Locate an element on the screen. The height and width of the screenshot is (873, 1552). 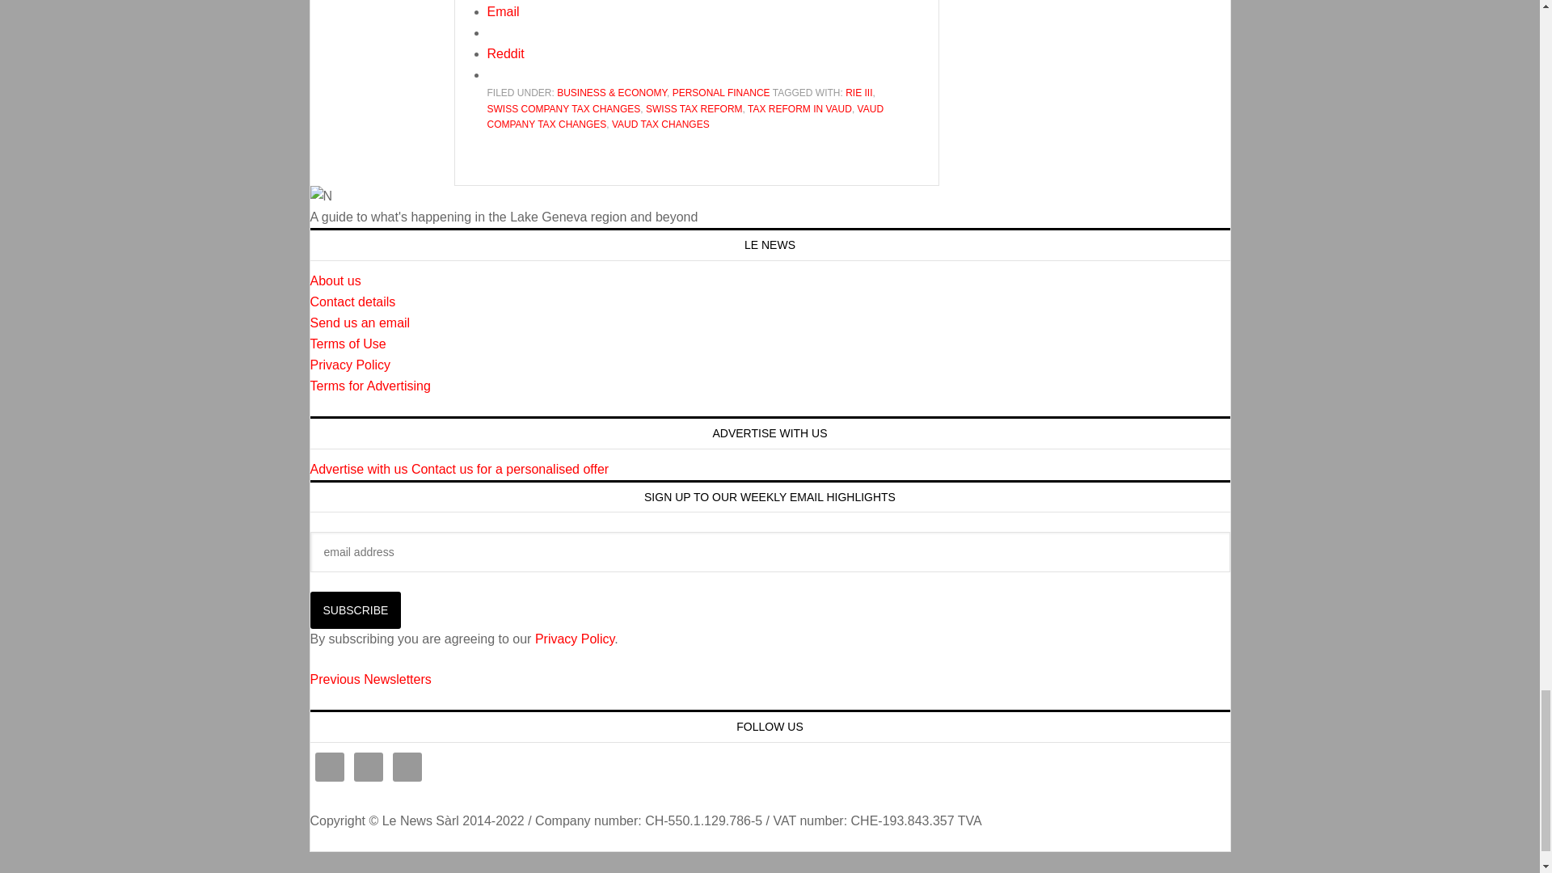
Privacy Policy is located at coordinates (351, 365).